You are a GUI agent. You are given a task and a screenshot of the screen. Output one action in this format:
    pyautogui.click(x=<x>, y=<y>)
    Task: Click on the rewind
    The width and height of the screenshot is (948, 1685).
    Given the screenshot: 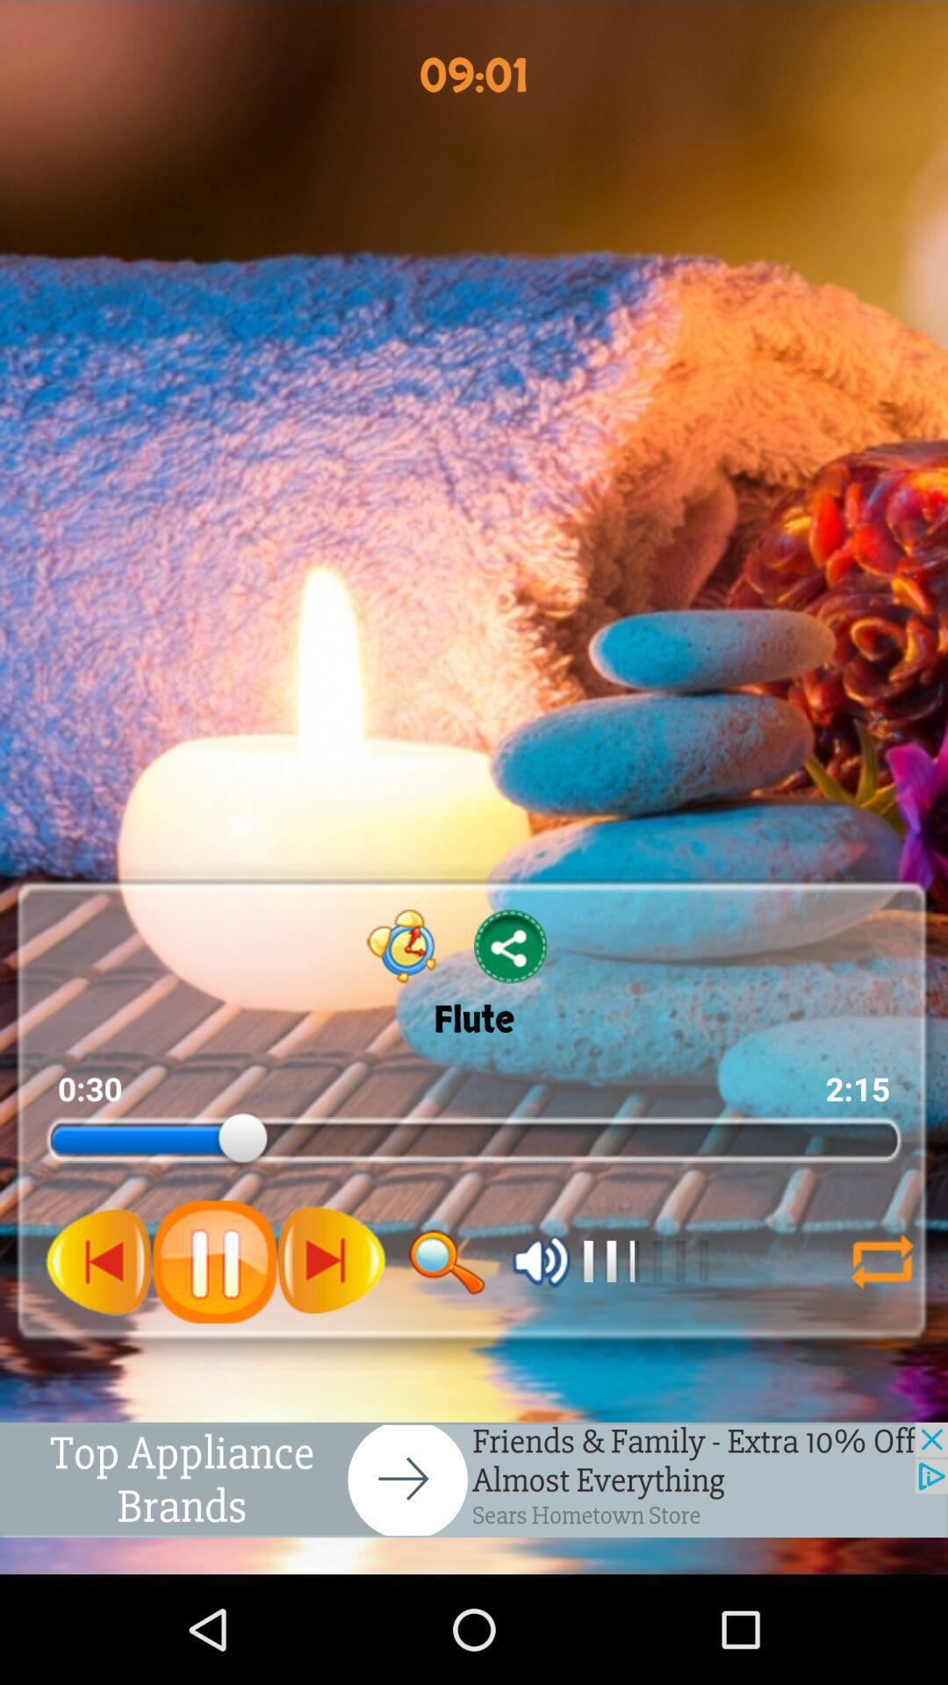 What is the action you would take?
    pyautogui.click(x=99, y=1261)
    